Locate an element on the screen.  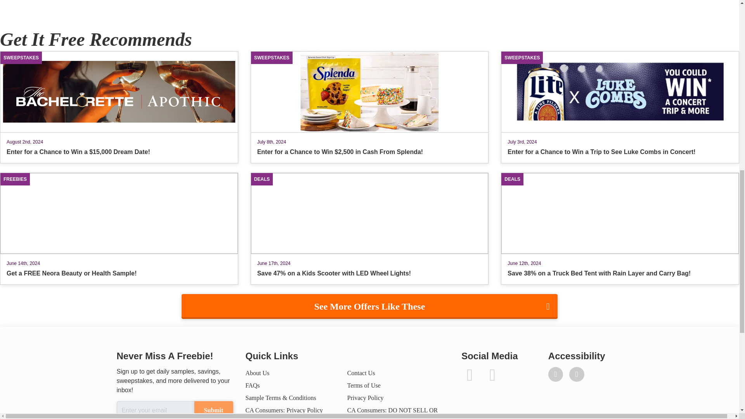
Terms of Use is located at coordinates (364, 385).